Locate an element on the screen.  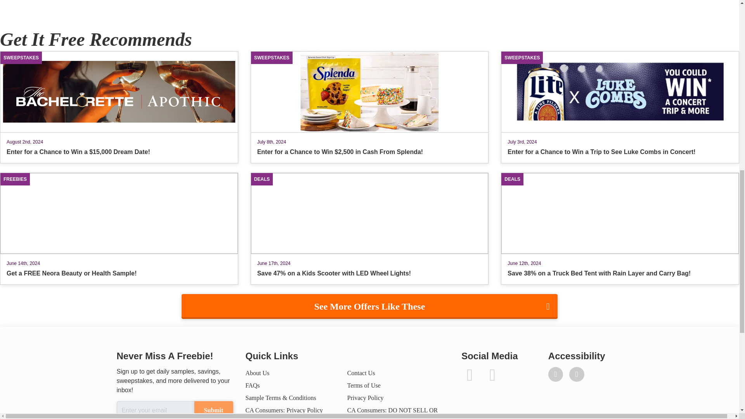
Terms of Use is located at coordinates (364, 385).